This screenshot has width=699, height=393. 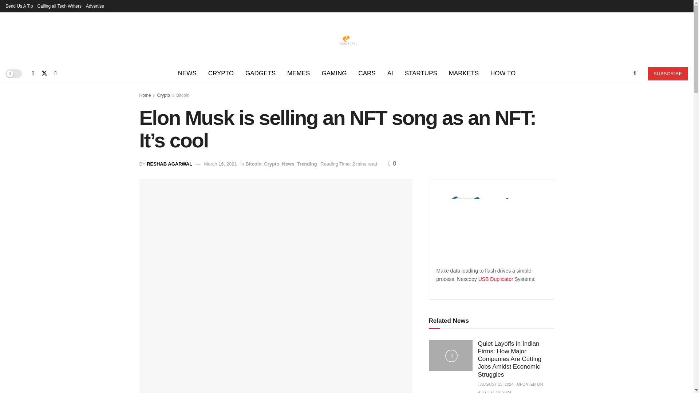 What do you see at coordinates (19, 6) in the screenshot?
I see `Send Us A Tip` at bounding box center [19, 6].